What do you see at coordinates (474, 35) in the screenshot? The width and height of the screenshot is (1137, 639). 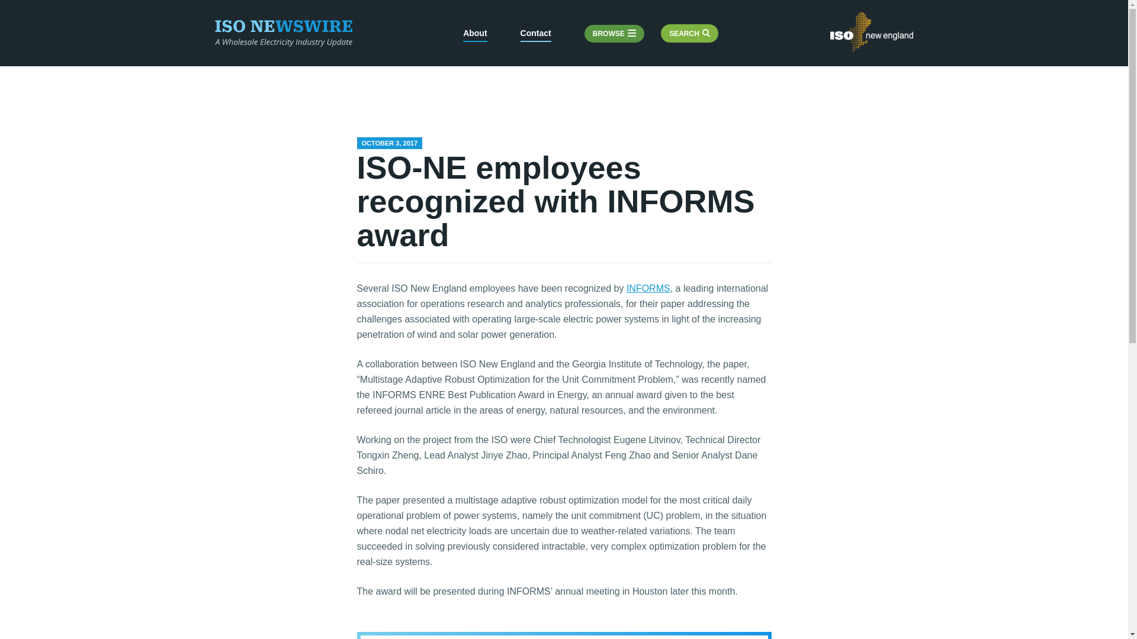 I see `About` at bounding box center [474, 35].